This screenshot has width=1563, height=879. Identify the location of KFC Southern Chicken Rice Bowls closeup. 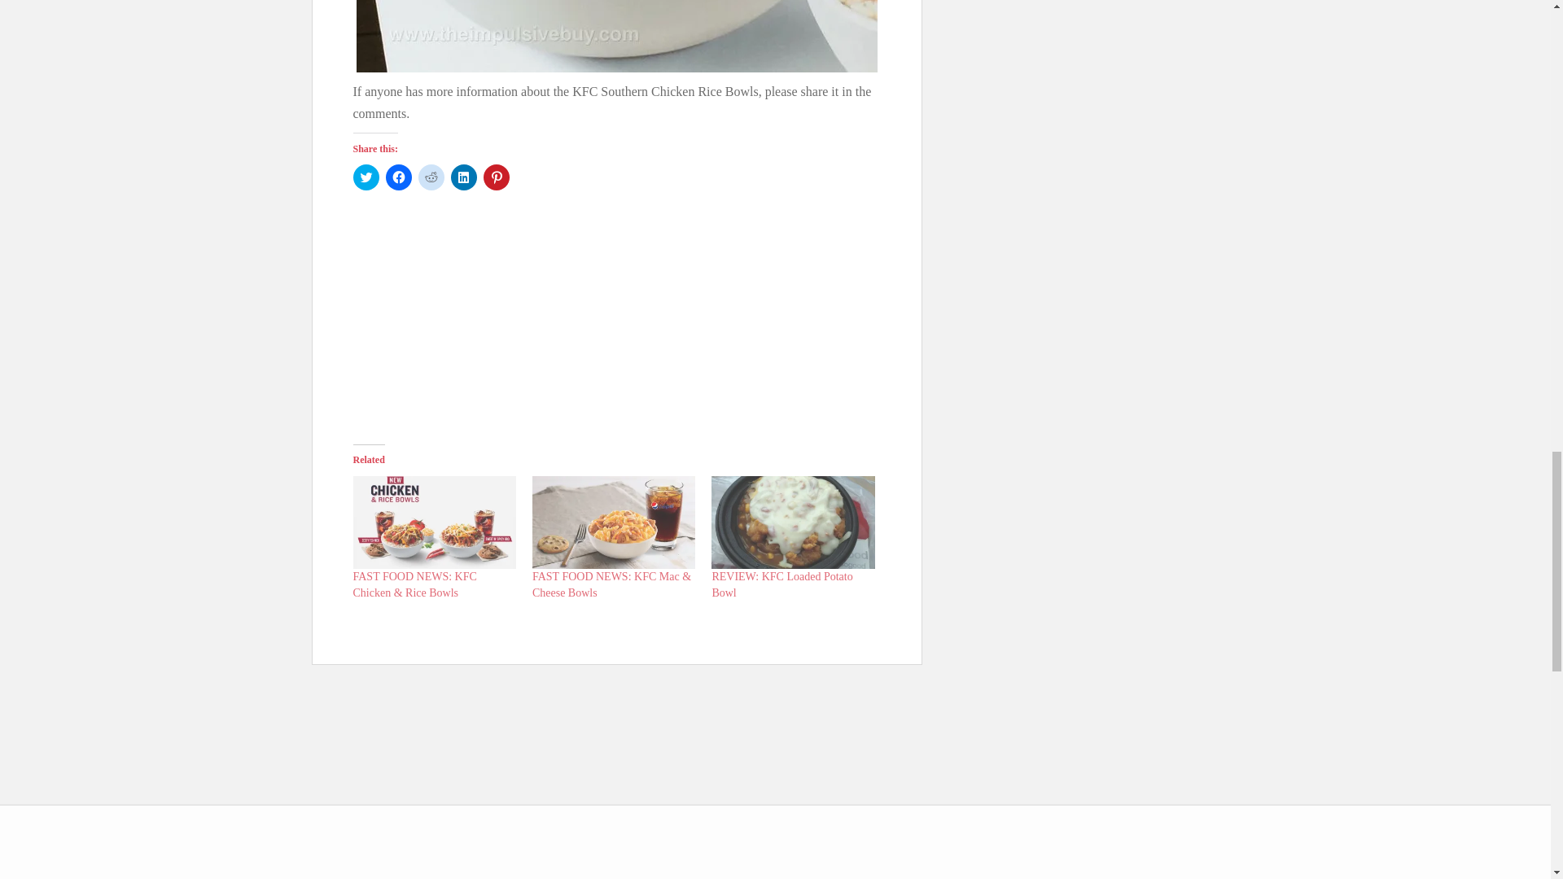
(616, 36).